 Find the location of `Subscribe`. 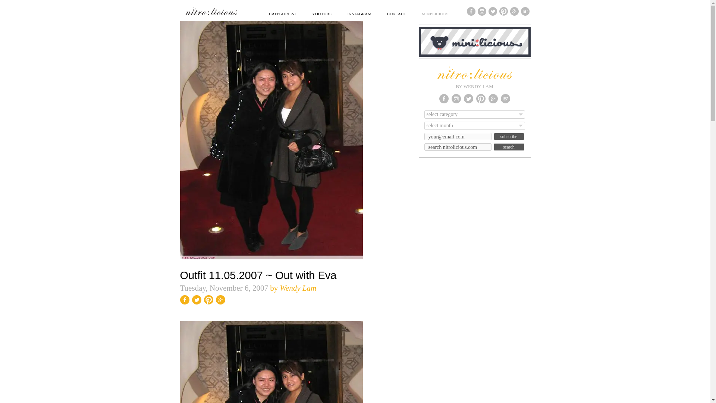

Subscribe is located at coordinates (509, 137).